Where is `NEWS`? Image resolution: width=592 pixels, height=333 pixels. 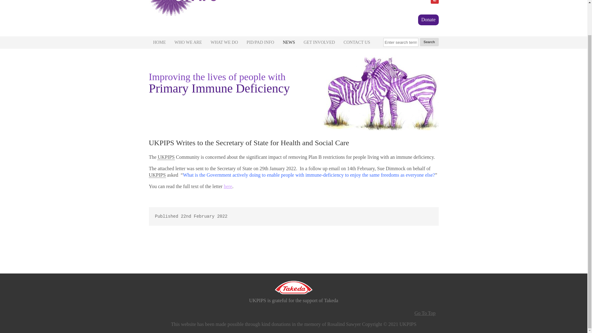
NEWS is located at coordinates (289, 42).